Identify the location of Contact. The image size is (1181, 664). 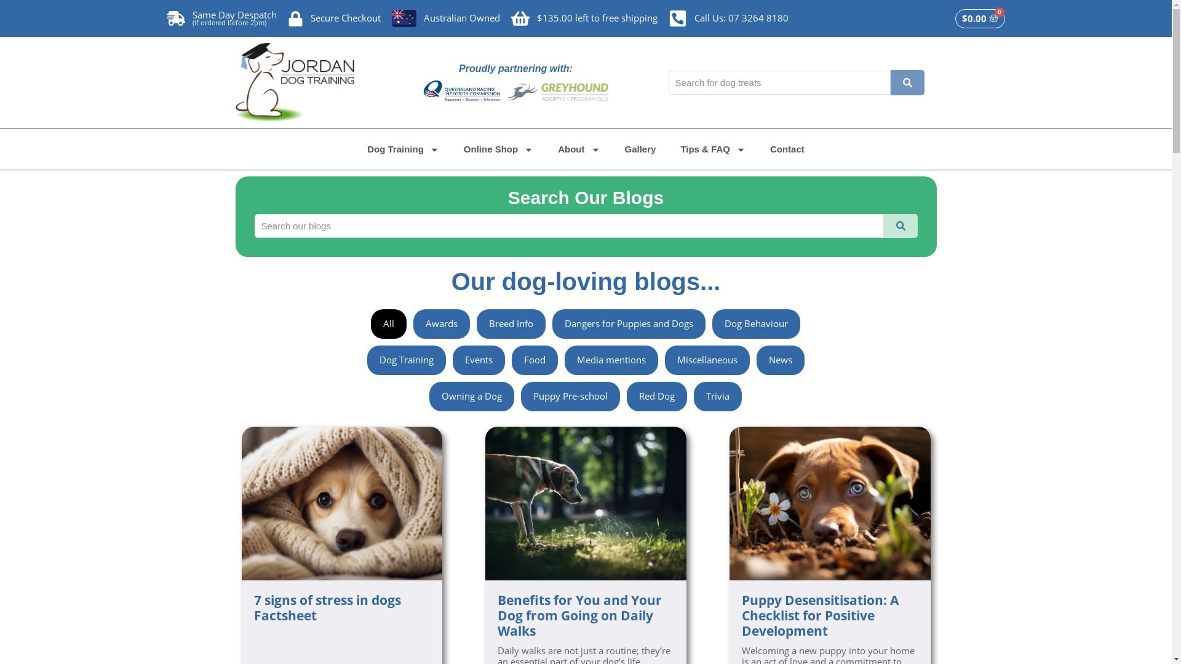
(787, 149).